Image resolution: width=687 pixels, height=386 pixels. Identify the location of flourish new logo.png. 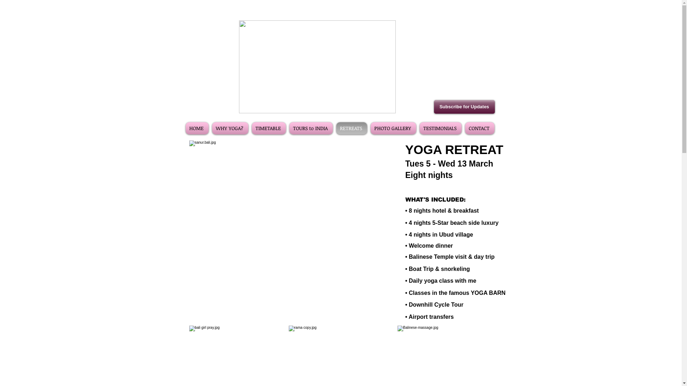
(317, 67).